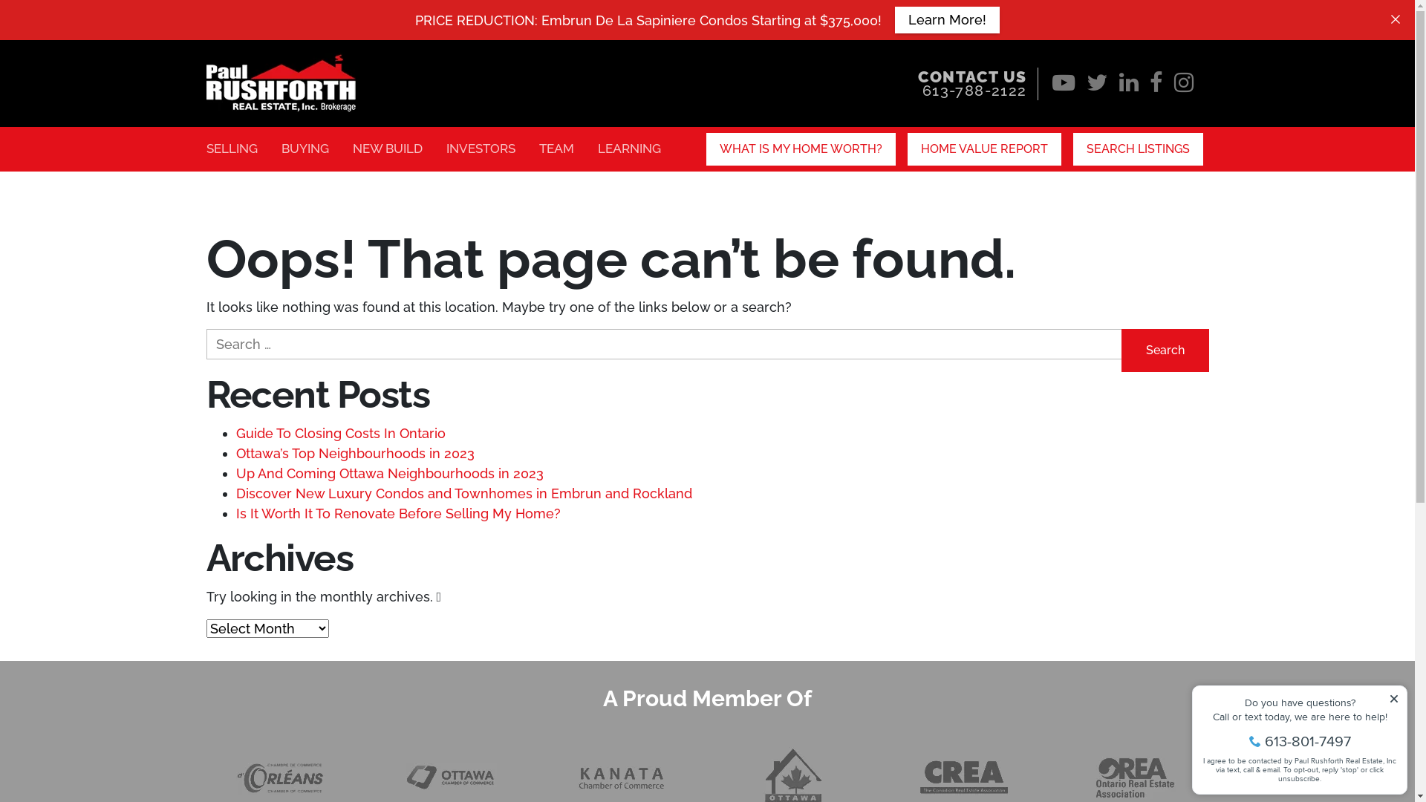 This screenshot has height=802, width=1426. Describe the element at coordinates (1385, 772) in the screenshot. I see `Live Chat Button` at that location.